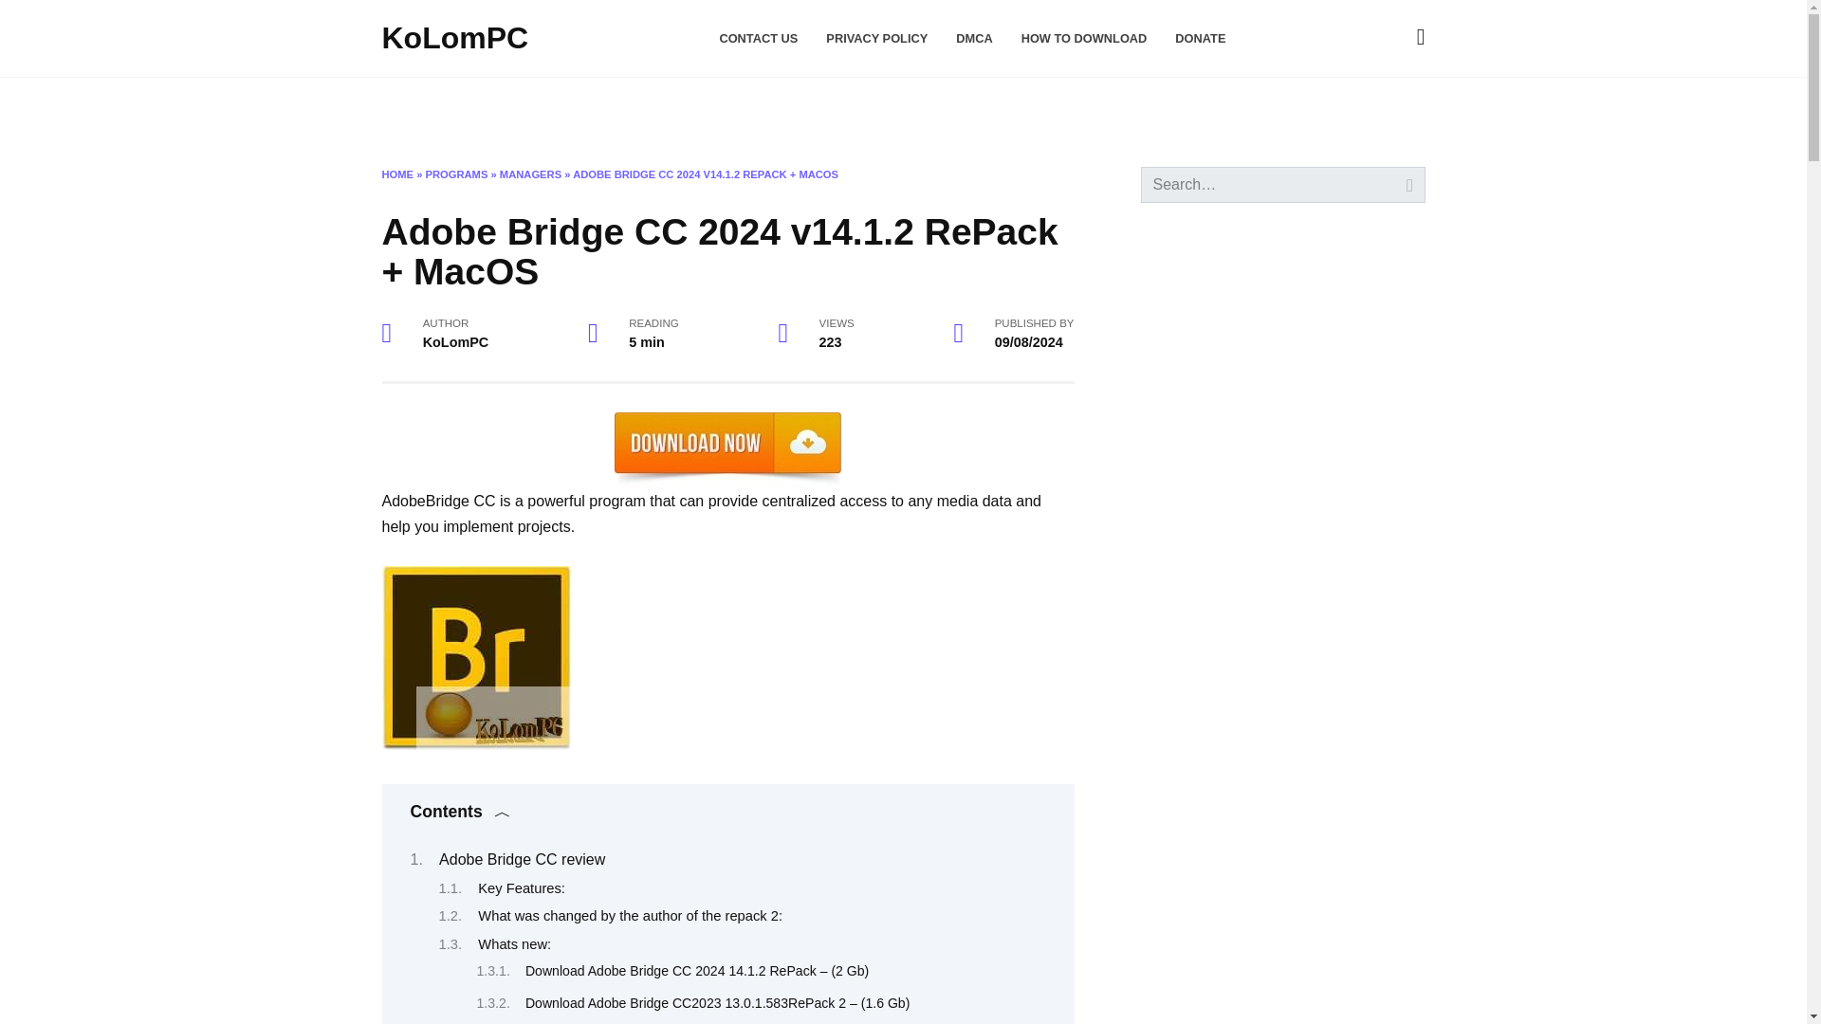 This screenshot has width=1821, height=1024. Describe the element at coordinates (819, 108) in the screenshot. I see `Portable Apps` at that location.